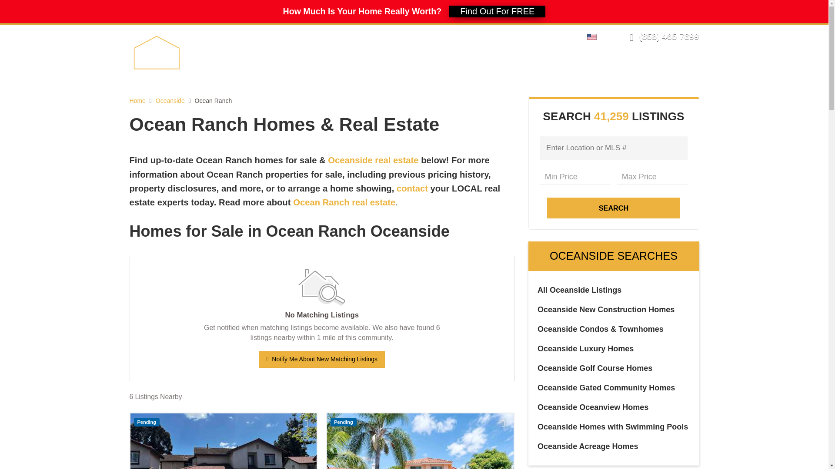 The height and width of the screenshot is (469, 835). Describe the element at coordinates (393, 68) in the screenshot. I see `Buy` at that location.